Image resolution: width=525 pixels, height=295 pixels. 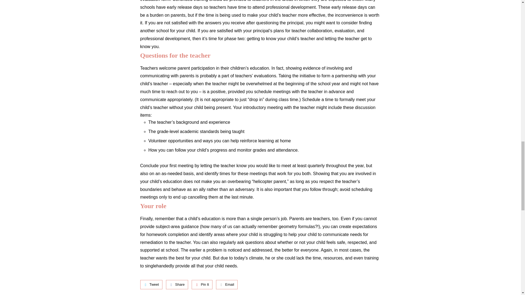 I want to click on Pin It, so click(x=202, y=285).